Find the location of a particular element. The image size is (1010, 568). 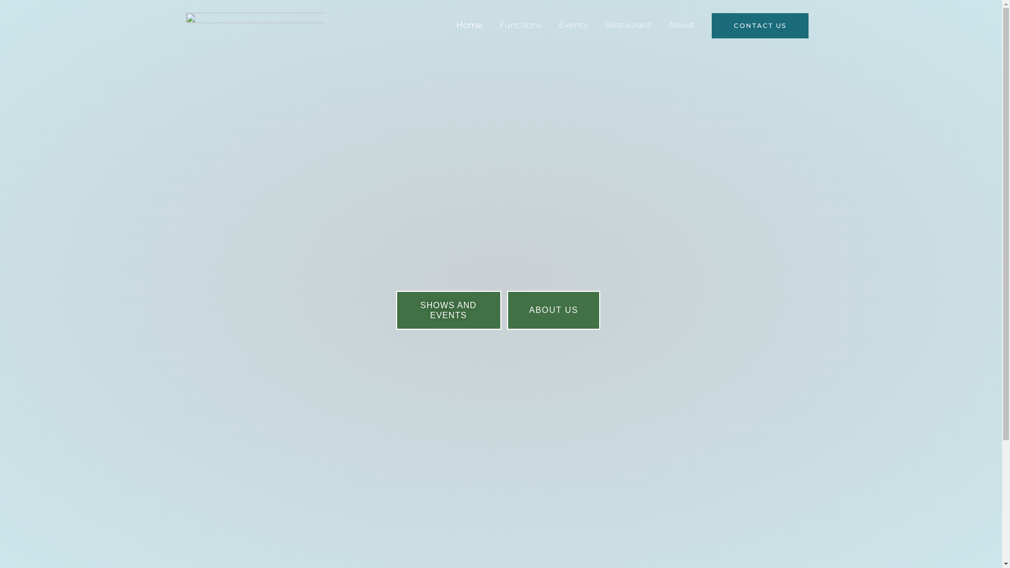

Restaurant is located at coordinates (628, 25).